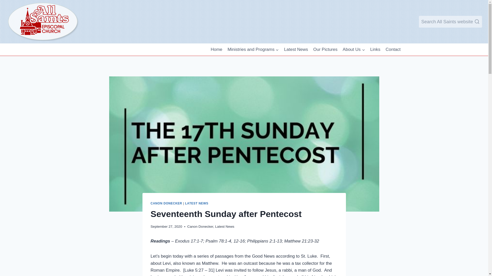  What do you see at coordinates (216, 50) in the screenshot?
I see `Home` at bounding box center [216, 50].